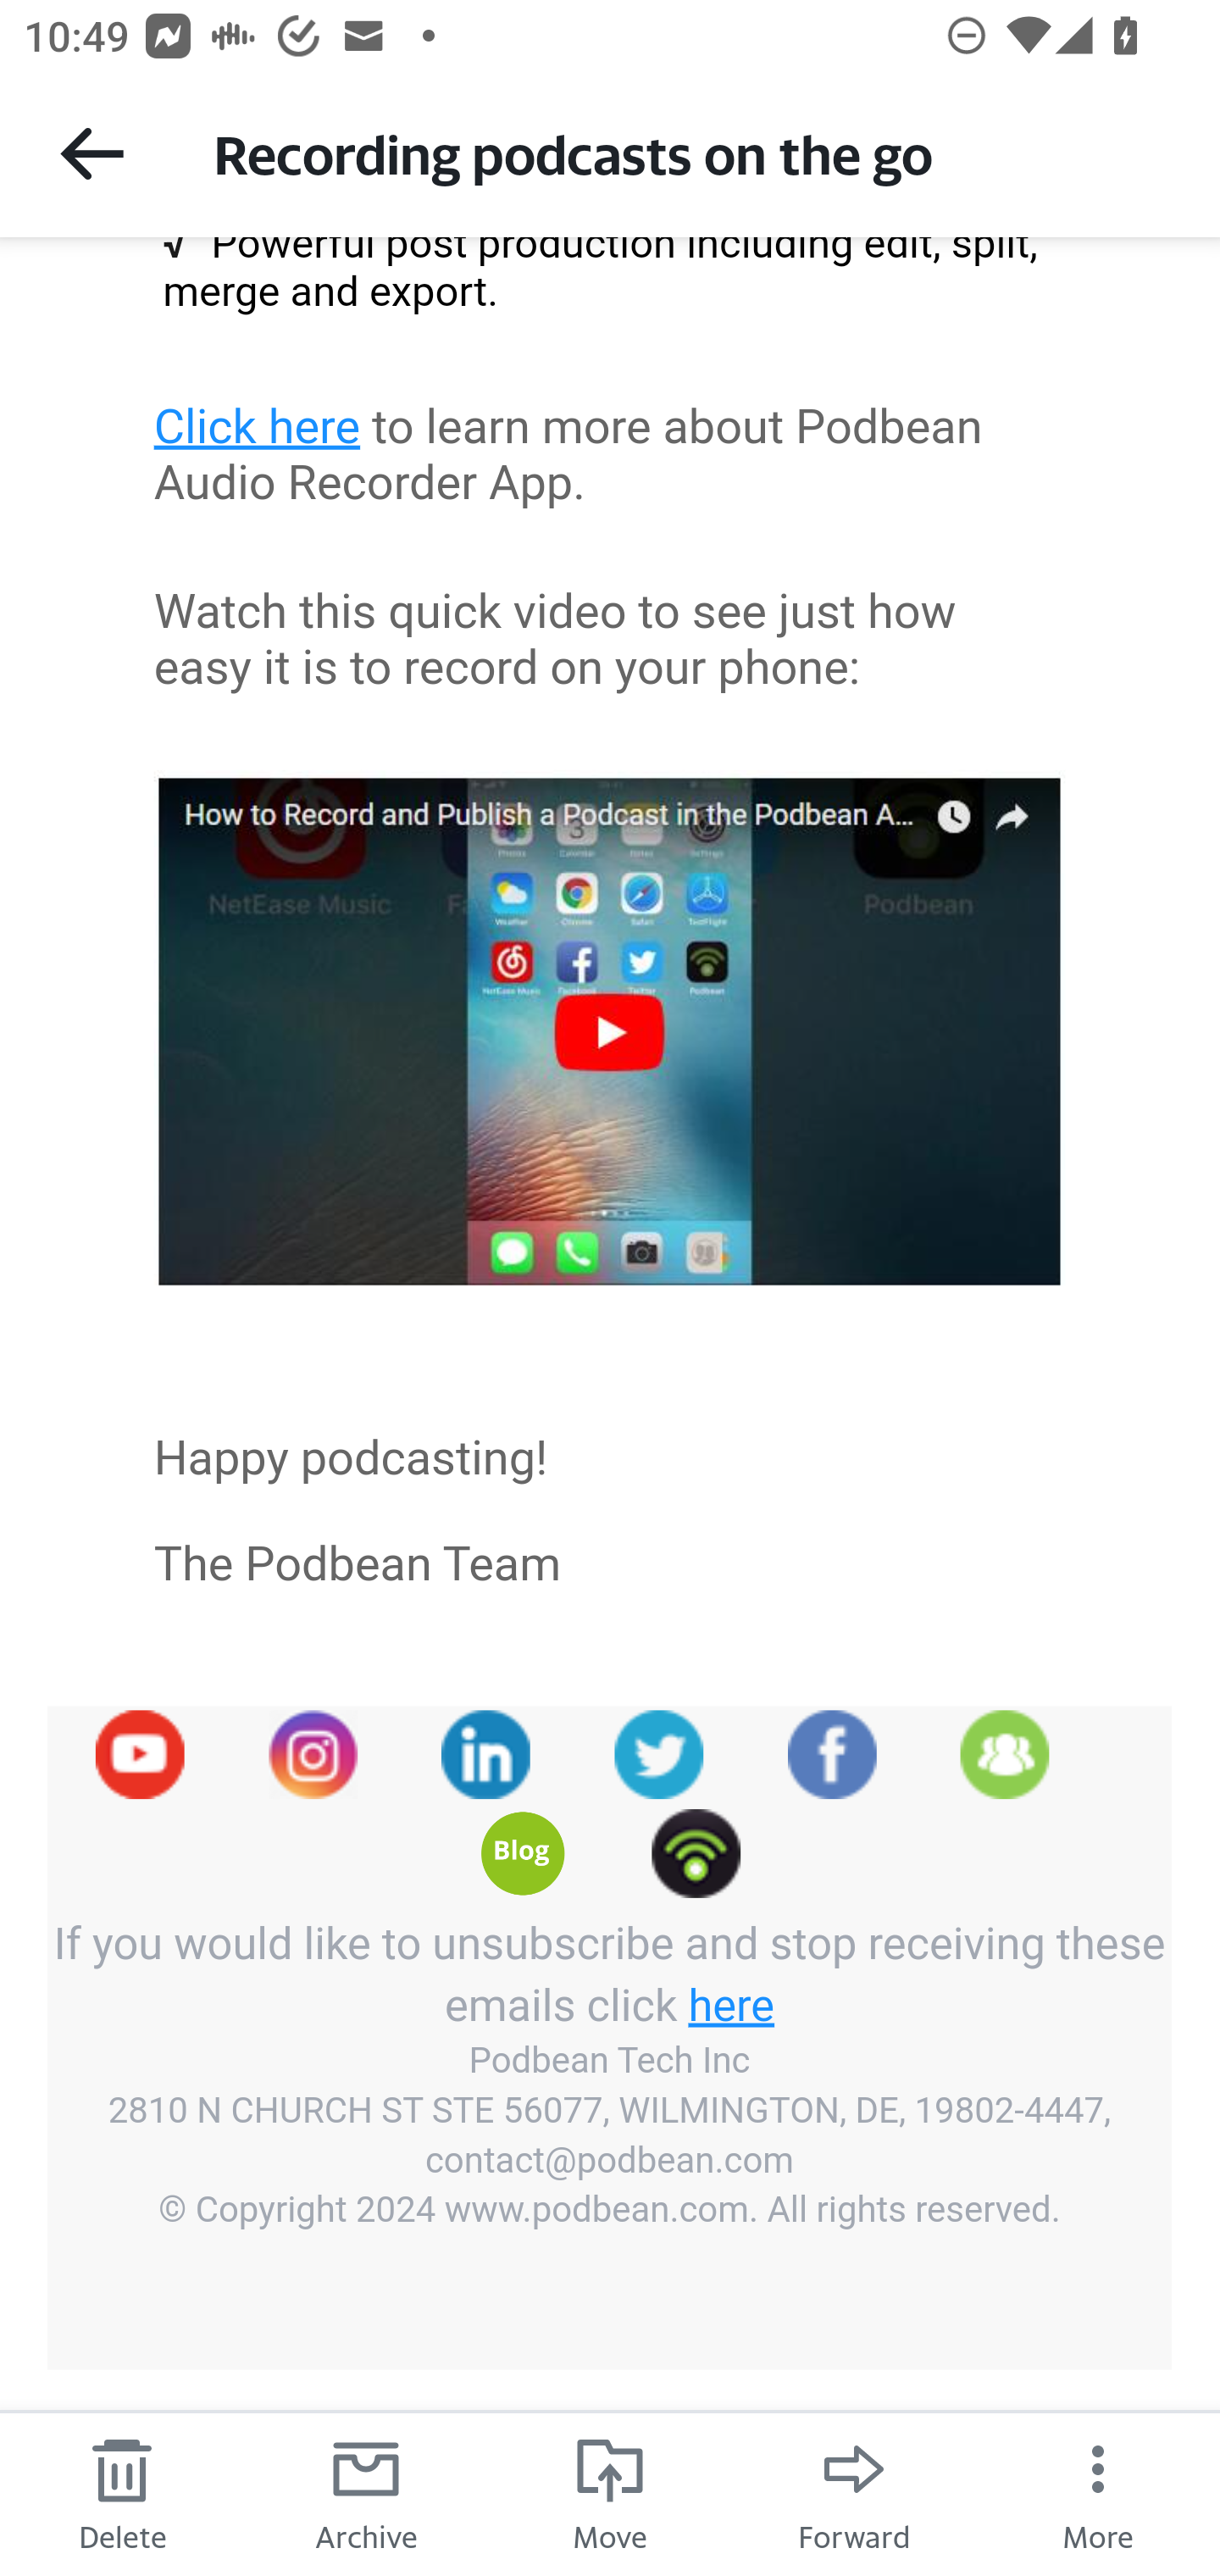 This screenshot has height=2576, width=1220. Describe the element at coordinates (610, 2493) in the screenshot. I see `Move` at that location.